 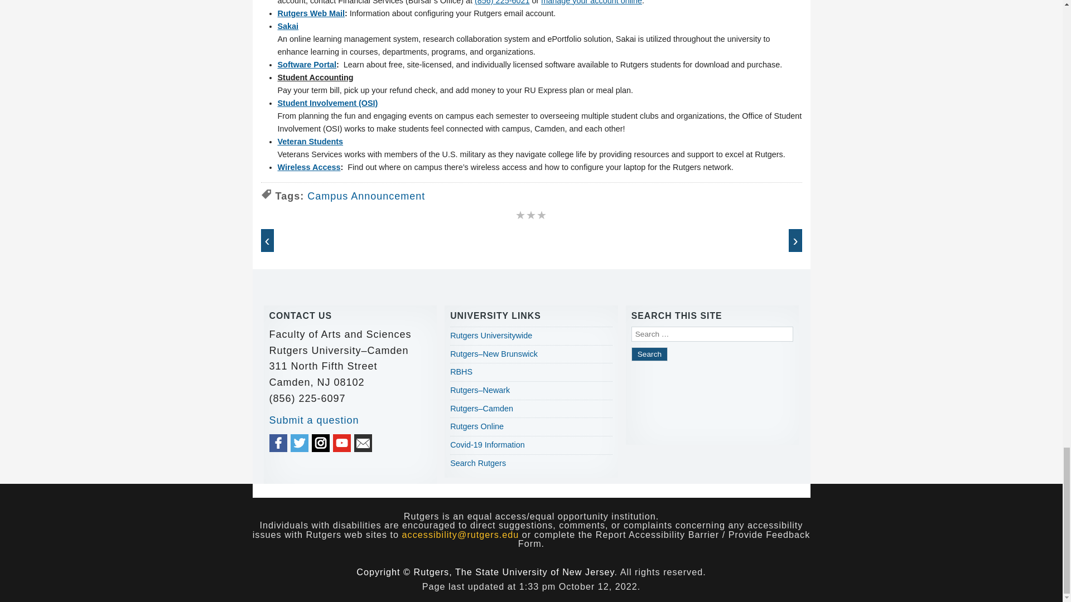 What do you see at coordinates (278, 443) in the screenshot?
I see `FAS Facebook Page` at bounding box center [278, 443].